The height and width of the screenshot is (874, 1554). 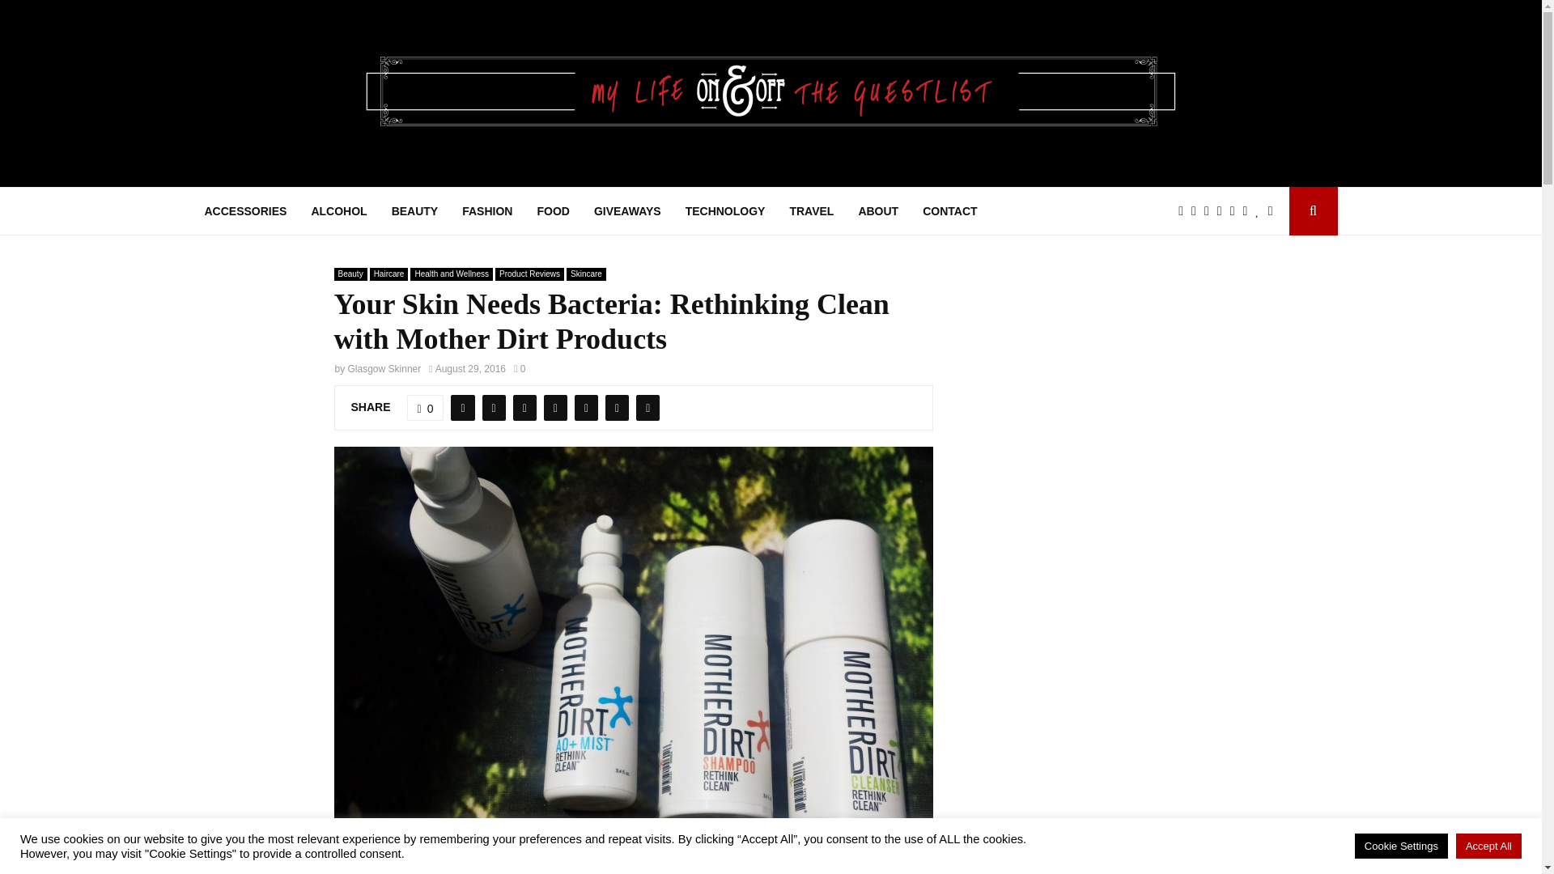 I want to click on Haircare, so click(x=388, y=274).